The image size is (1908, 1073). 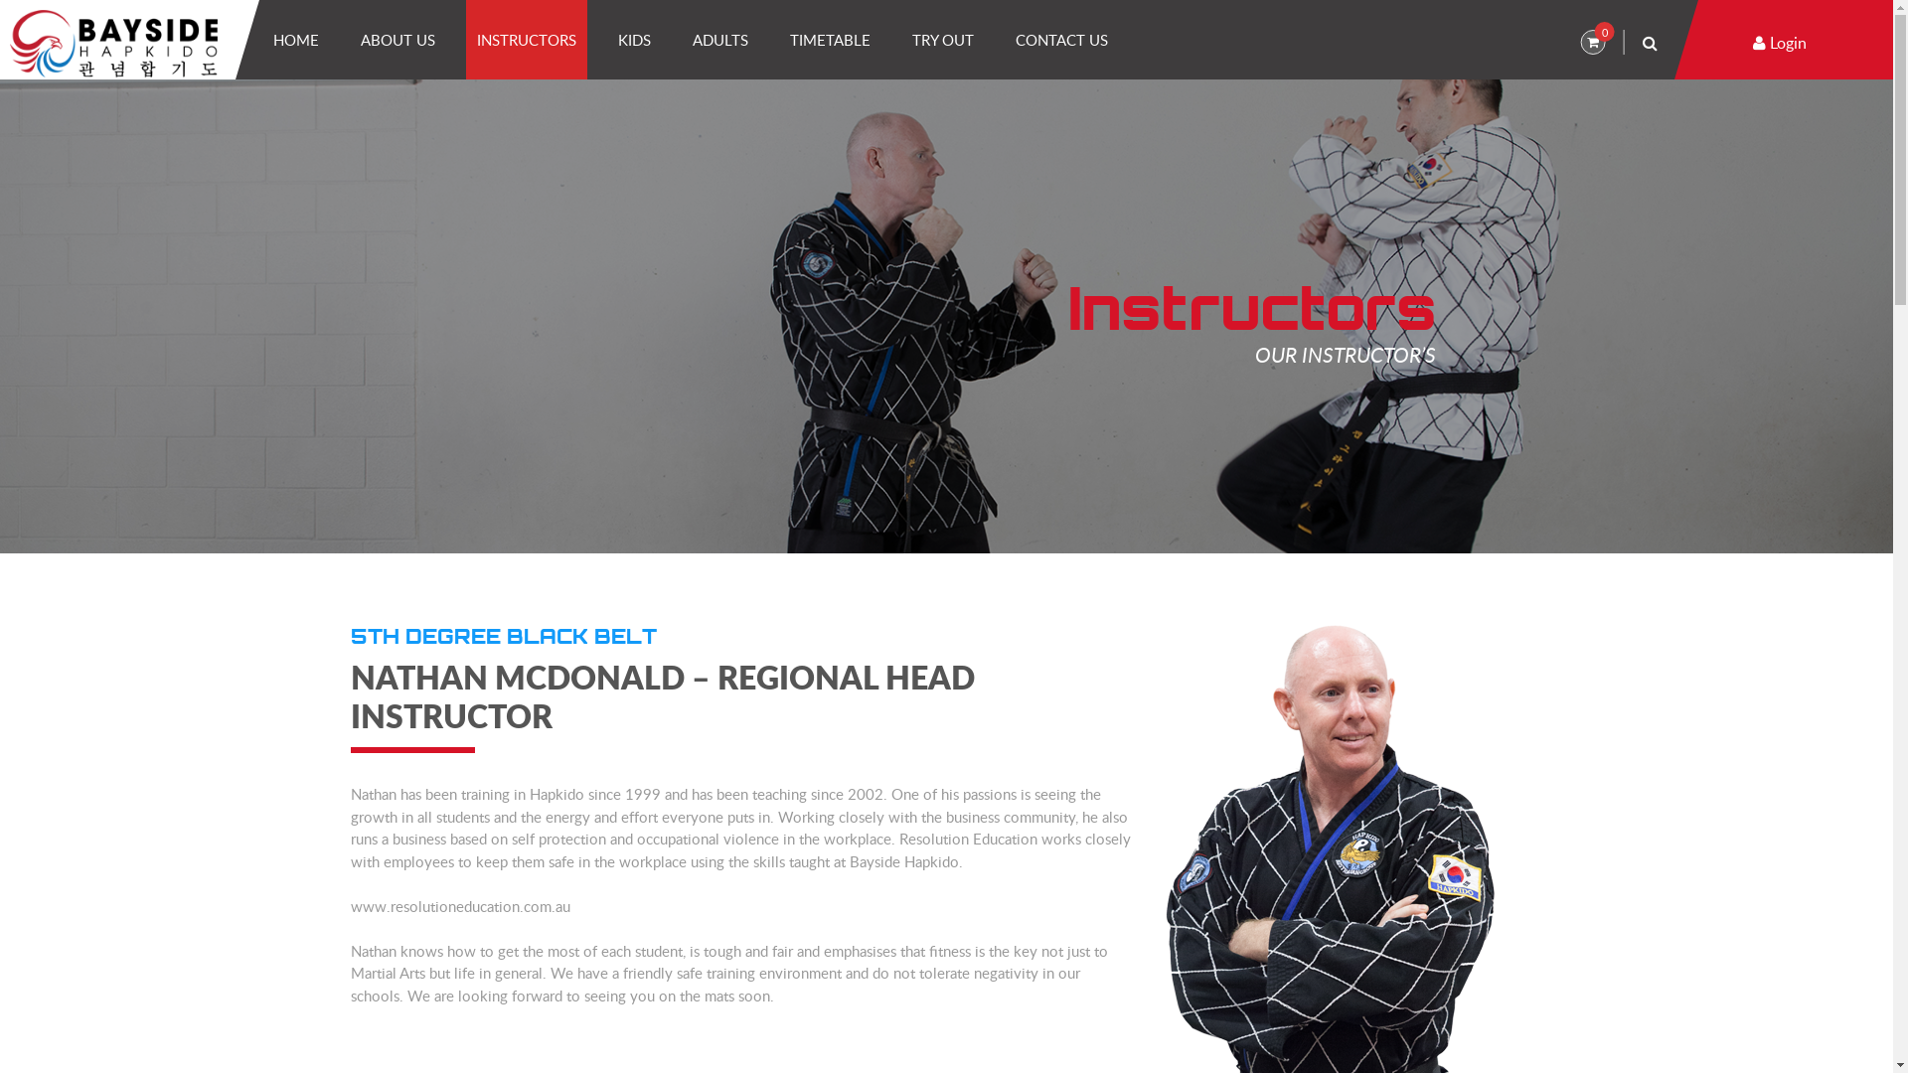 What do you see at coordinates (831, 40) in the screenshot?
I see `TIMETABLE` at bounding box center [831, 40].